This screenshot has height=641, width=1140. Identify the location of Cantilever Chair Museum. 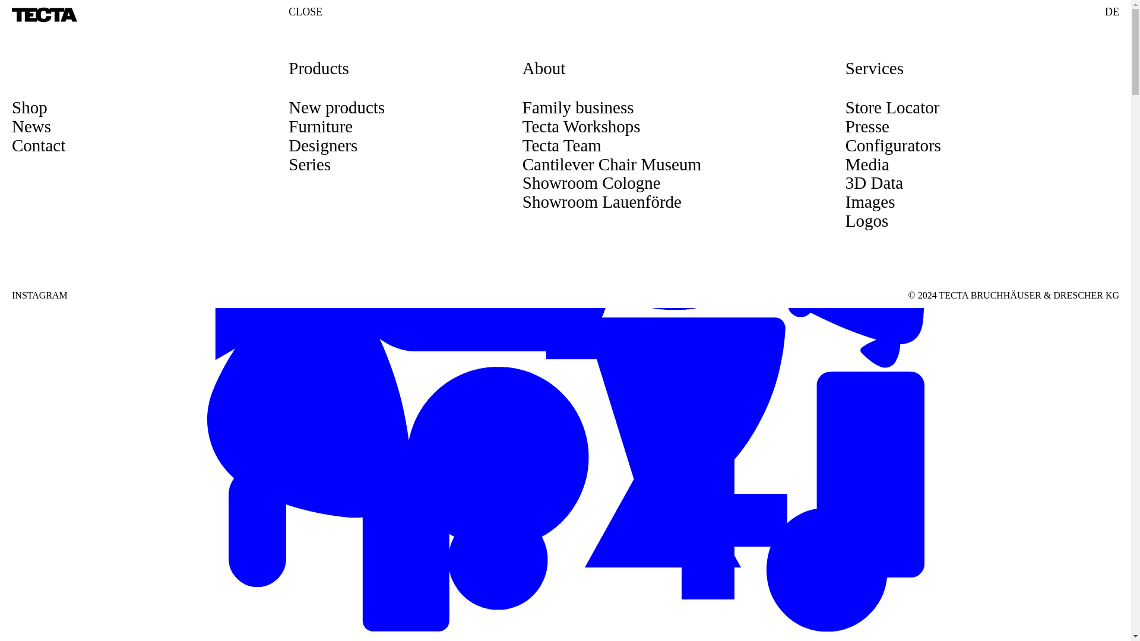
(612, 164).